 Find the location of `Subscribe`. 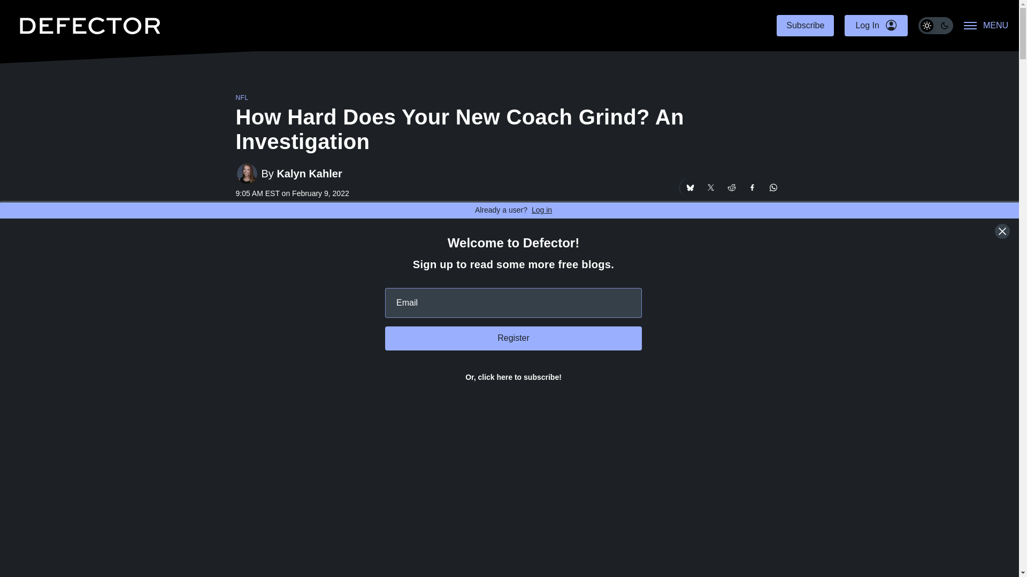

Subscribe is located at coordinates (805, 26).